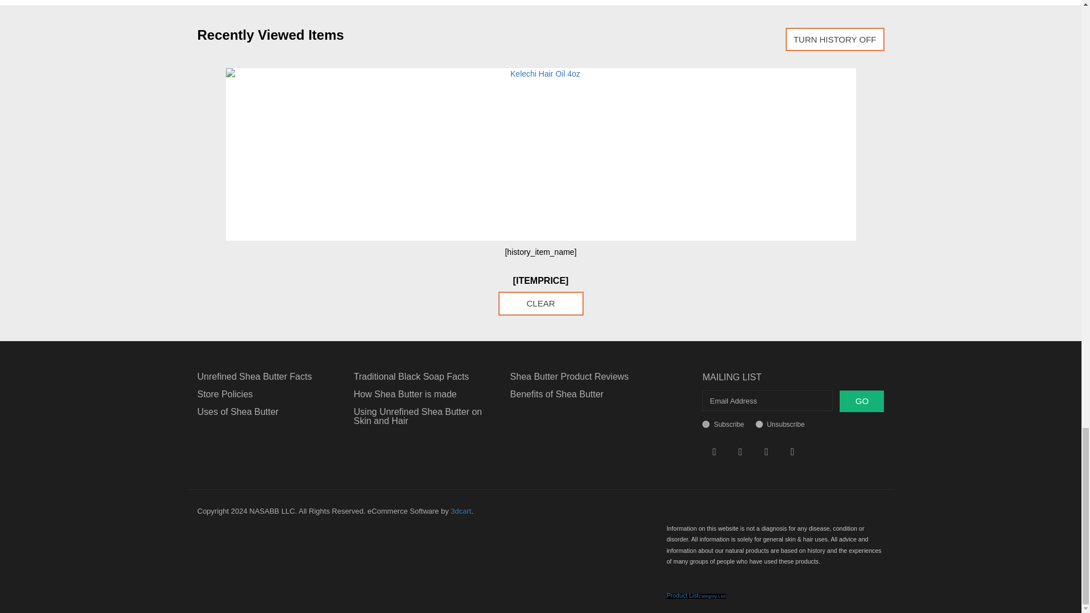 The image size is (1090, 613). Describe the element at coordinates (740, 452) in the screenshot. I see `Subscribe to our Channel` at that location.